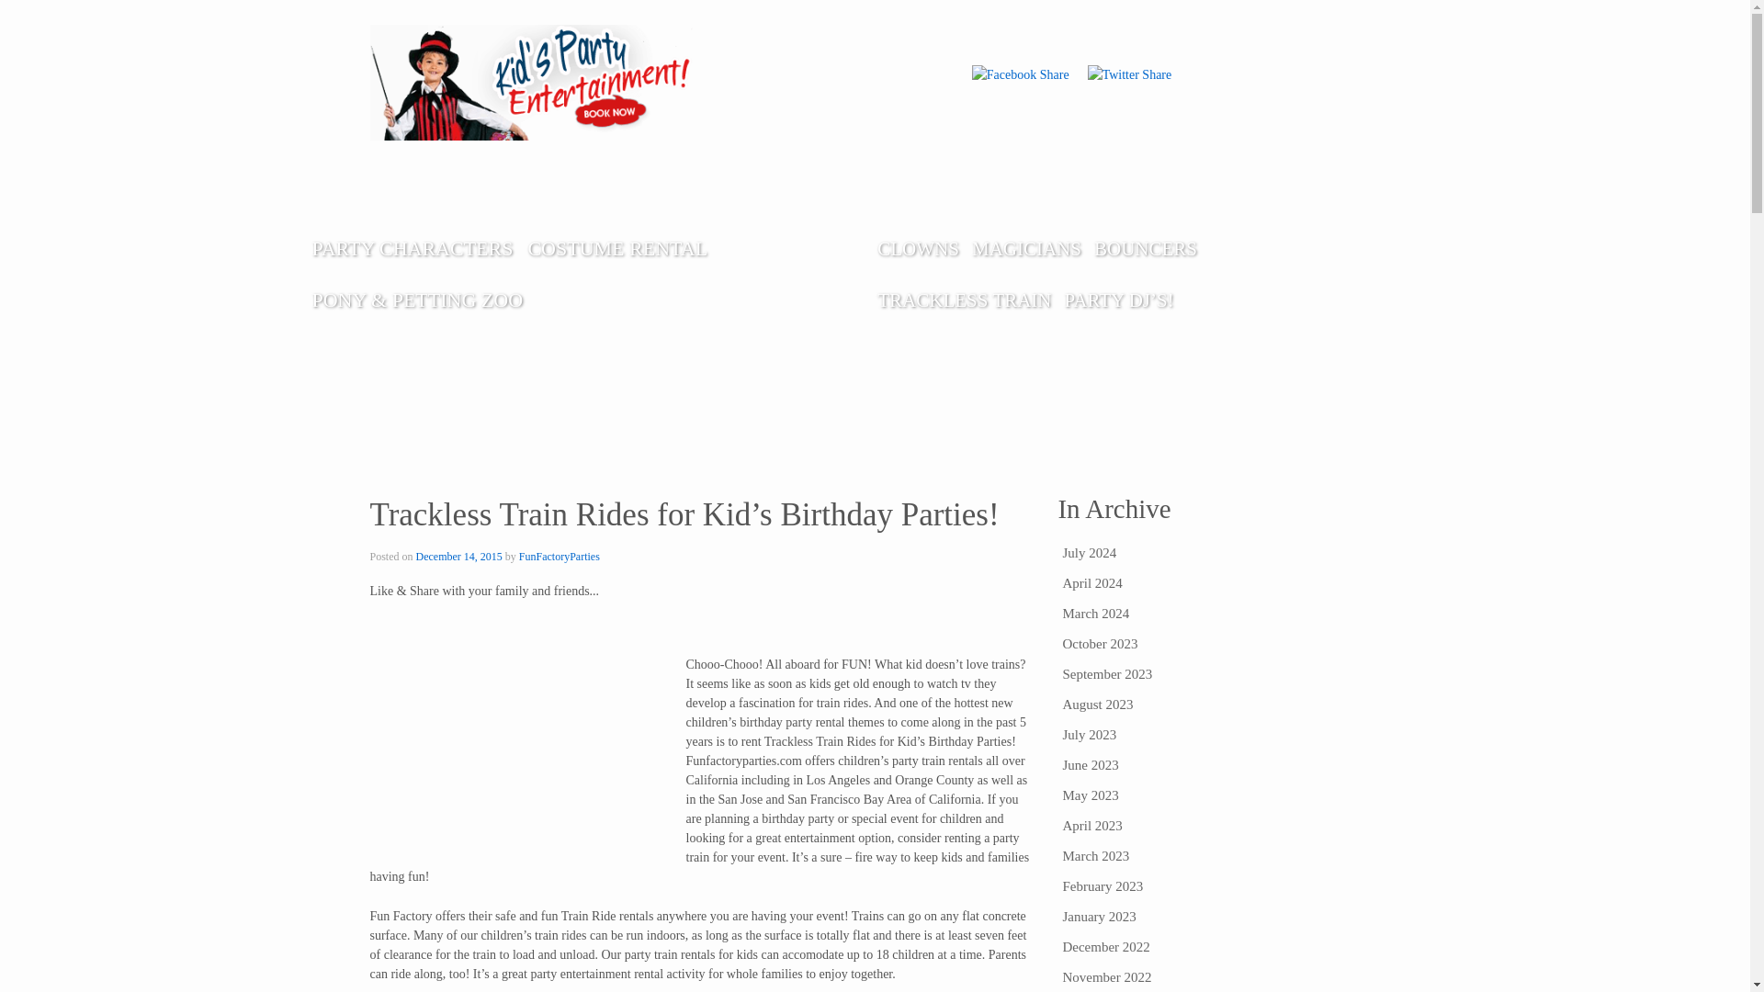 Image resolution: width=1764 pixels, height=992 pixels. I want to click on COSTUME RENTAL, so click(617, 249).